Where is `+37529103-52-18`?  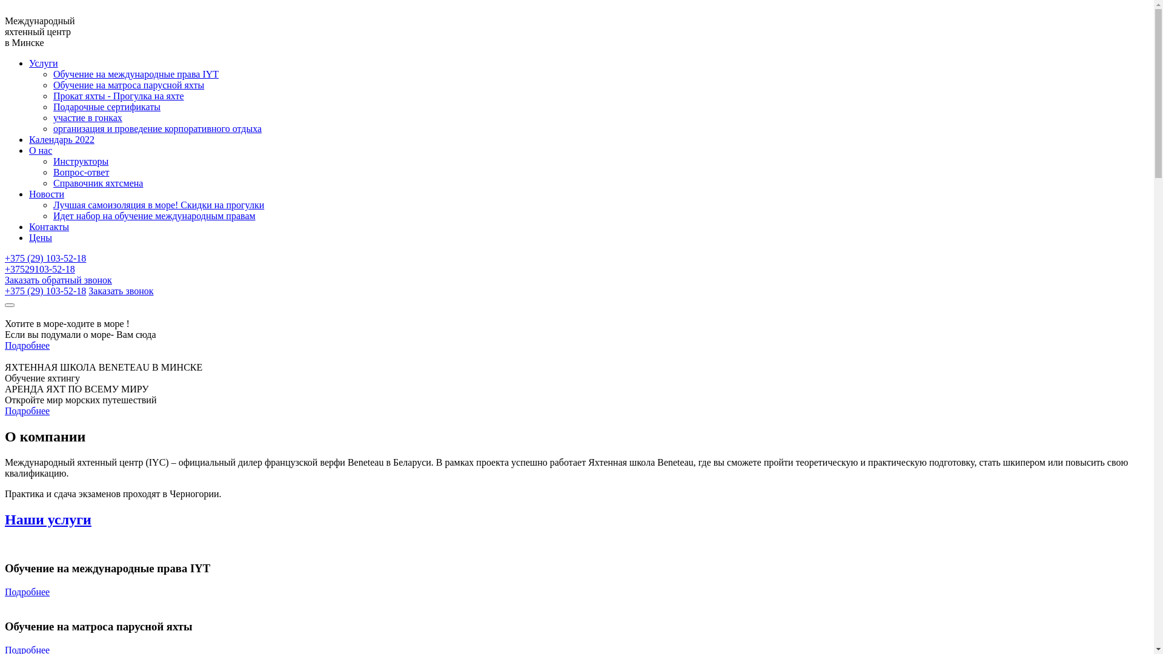
+37529103-52-18 is located at coordinates (40, 269).